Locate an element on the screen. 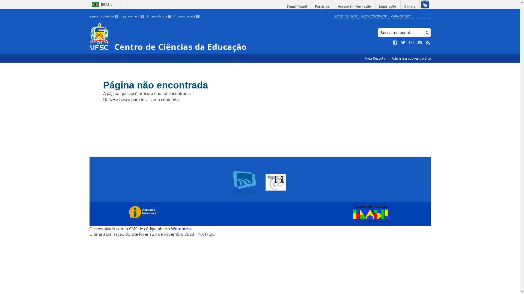 The height and width of the screenshot is (294, 524). Governo Federal is located at coordinates (371, 214).